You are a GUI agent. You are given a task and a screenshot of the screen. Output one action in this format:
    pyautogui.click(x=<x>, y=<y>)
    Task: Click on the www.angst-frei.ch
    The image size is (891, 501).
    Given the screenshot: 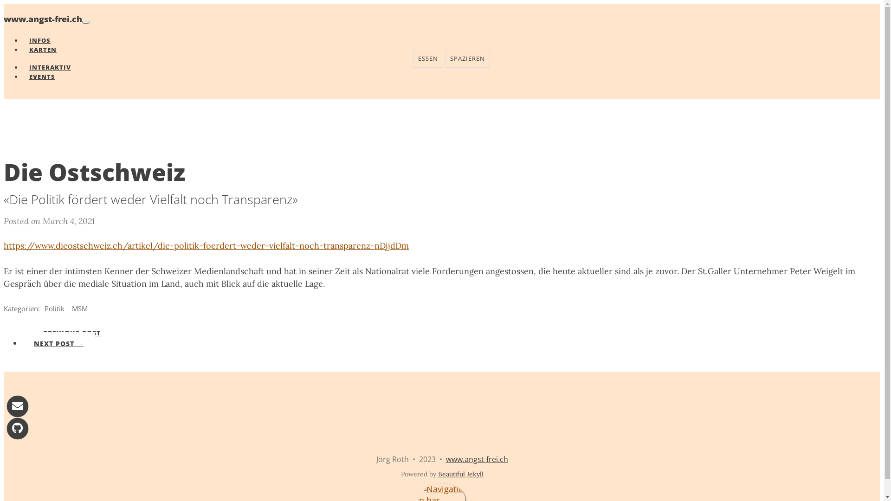 What is the action you would take?
    pyautogui.click(x=477, y=459)
    